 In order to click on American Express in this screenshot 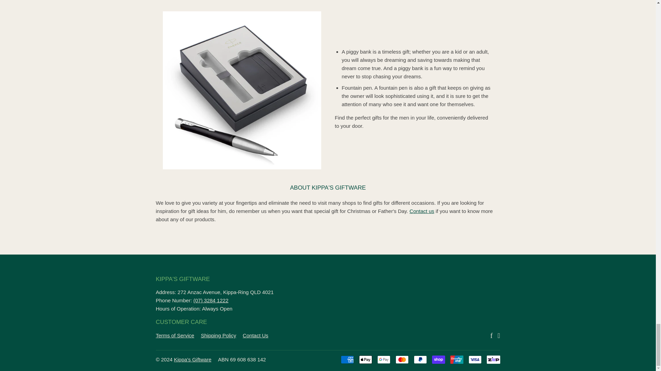, I will do `click(347, 359)`.